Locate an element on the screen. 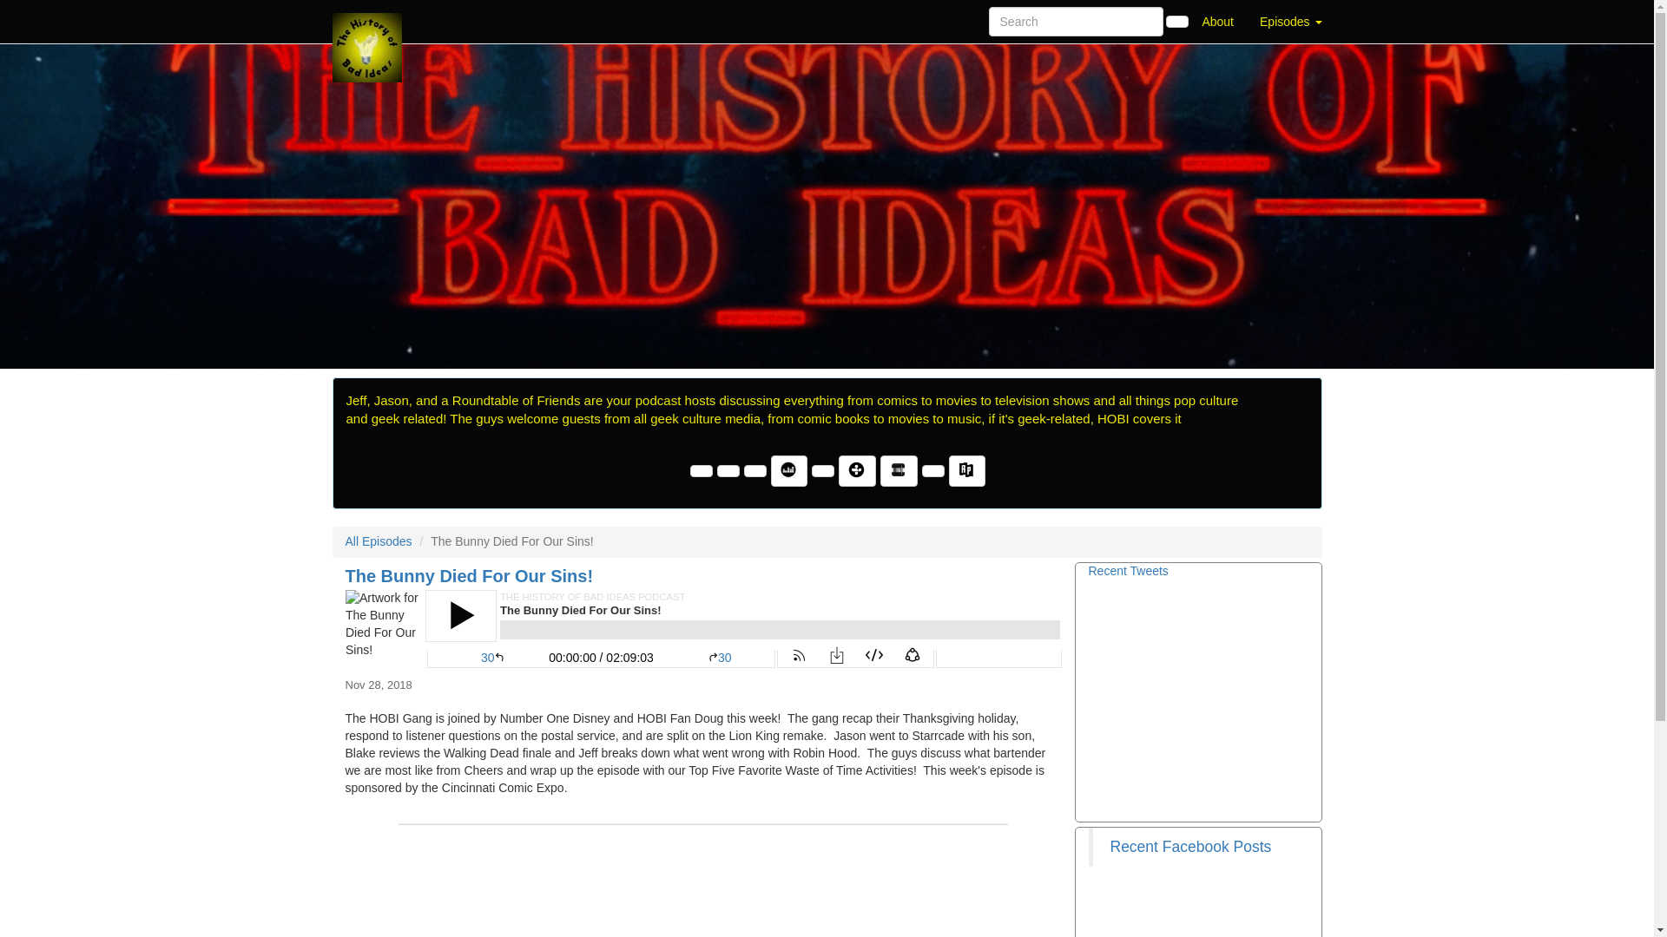  Home Page is located at coordinates (367, 21).